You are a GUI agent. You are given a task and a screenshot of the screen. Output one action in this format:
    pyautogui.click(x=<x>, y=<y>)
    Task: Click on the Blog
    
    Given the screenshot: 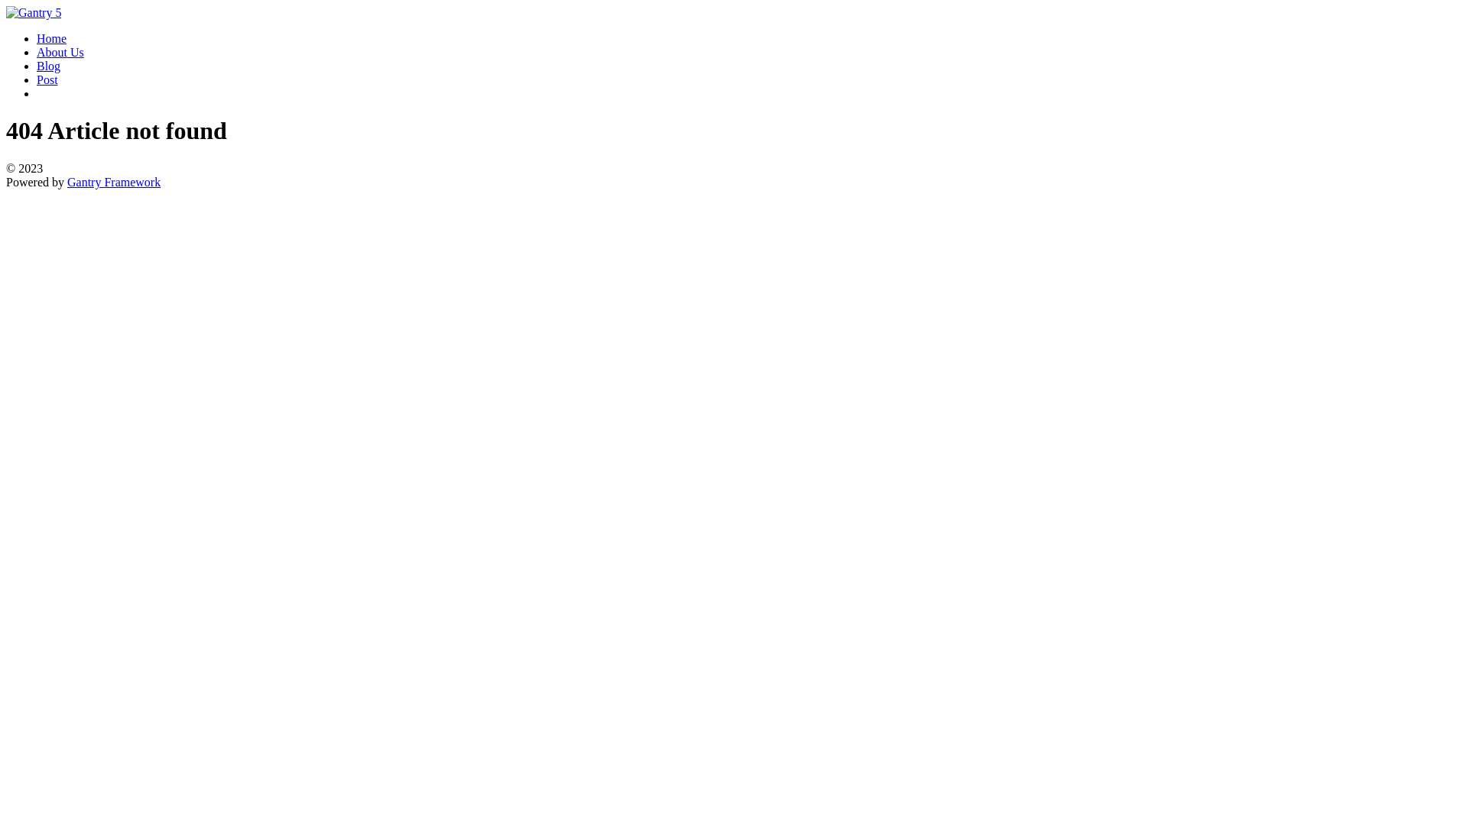 What is the action you would take?
    pyautogui.click(x=49, y=66)
    